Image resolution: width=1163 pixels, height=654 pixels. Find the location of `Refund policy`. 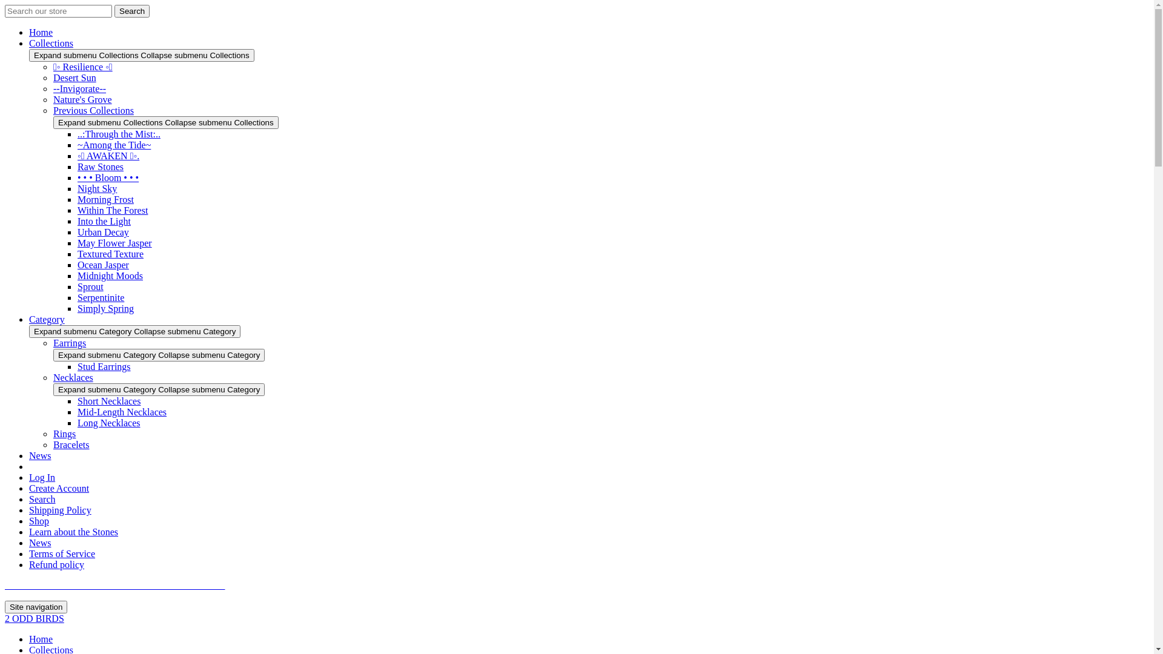

Refund policy is located at coordinates (57, 564).